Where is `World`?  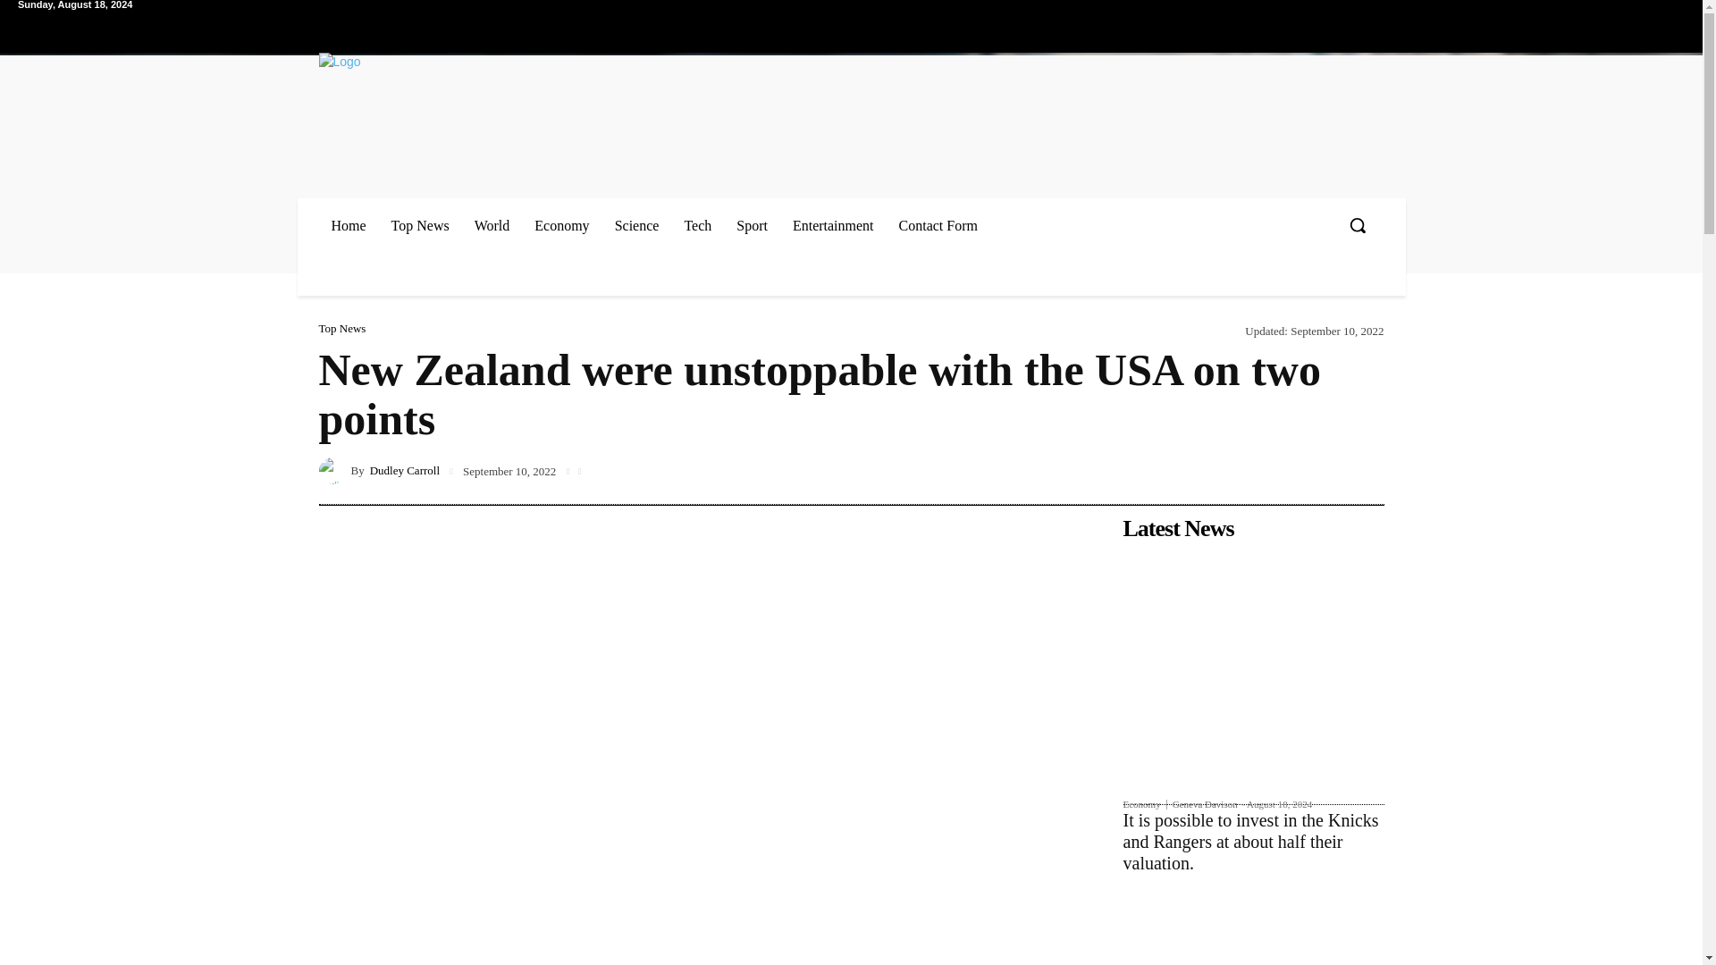 World is located at coordinates (492, 225).